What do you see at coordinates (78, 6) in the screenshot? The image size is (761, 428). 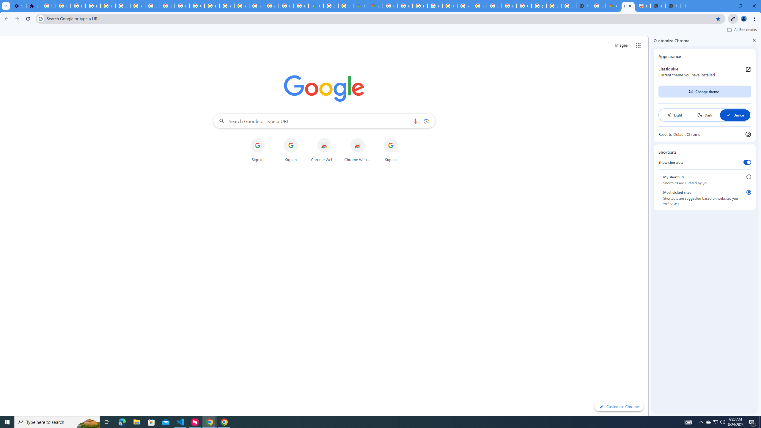 I see `Learn how to find your photos - Google Photos Help` at bounding box center [78, 6].